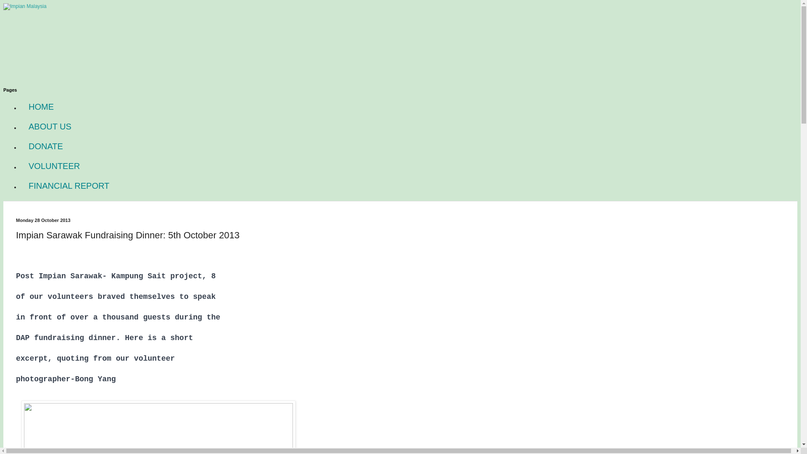 The image size is (807, 454). What do you see at coordinates (46, 146) in the screenshot?
I see `DONATE` at bounding box center [46, 146].